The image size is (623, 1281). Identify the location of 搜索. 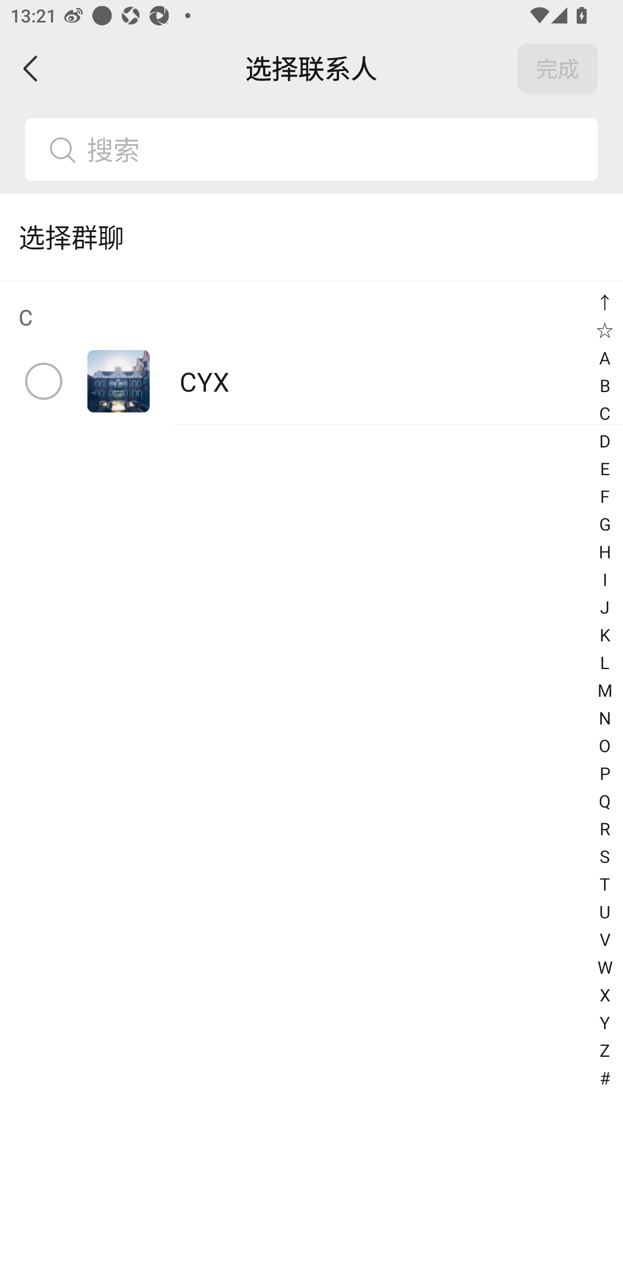
(336, 150).